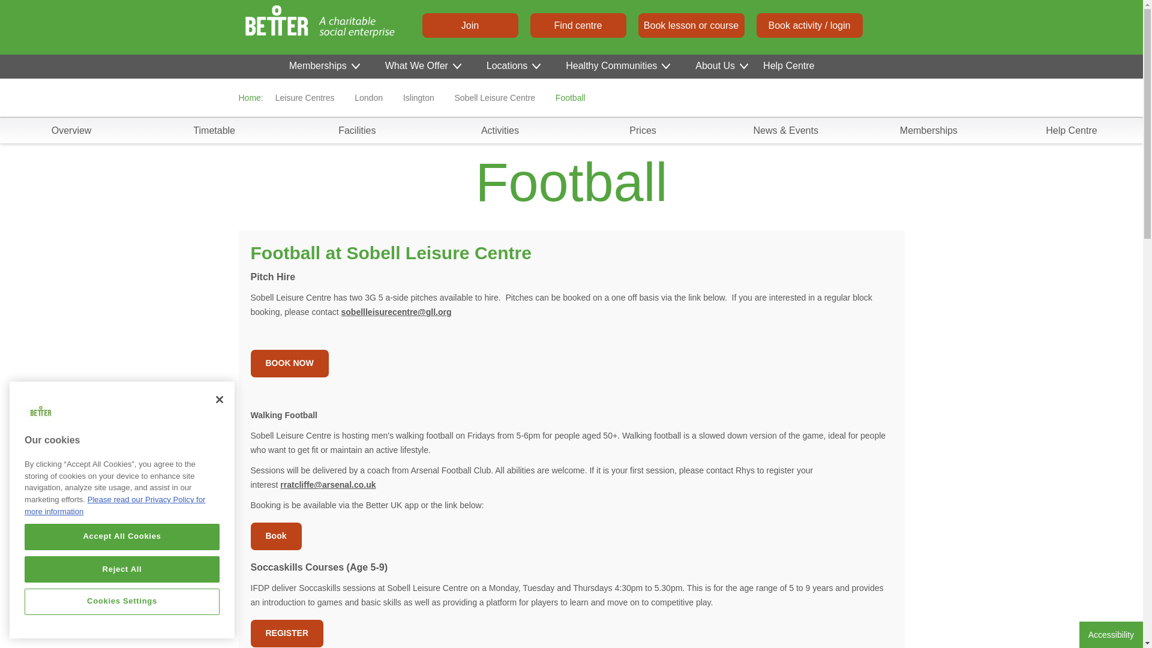 Image resolution: width=1152 pixels, height=648 pixels. I want to click on Join, so click(470, 25).